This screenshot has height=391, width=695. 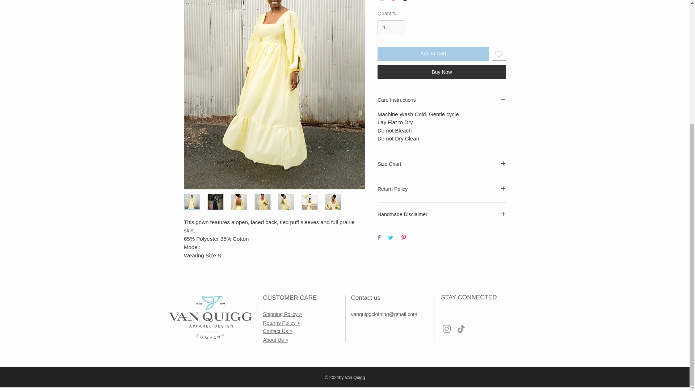 What do you see at coordinates (433, 54) in the screenshot?
I see `Add to Cart` at bounding box center [433, 54].